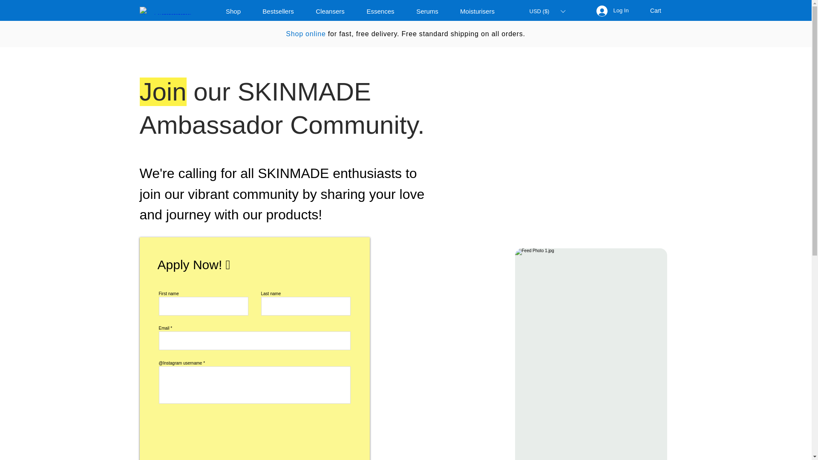 The width and height of the screenshot is (818, 460). I want to click on Bestsellers, so click(278, 11).